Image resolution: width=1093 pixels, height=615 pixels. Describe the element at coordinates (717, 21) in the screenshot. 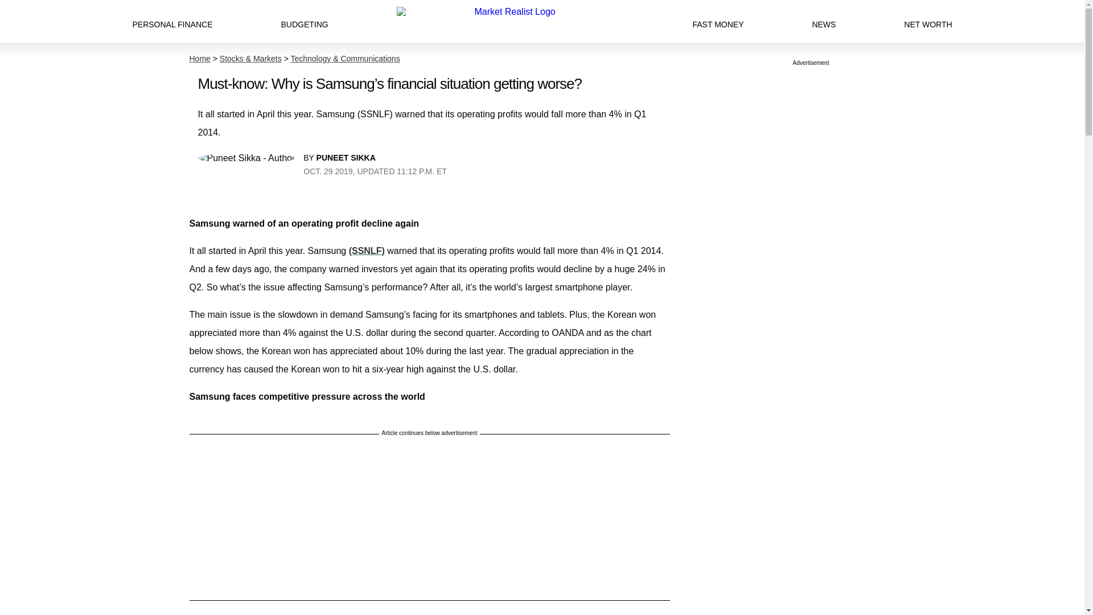

I see `FAST MONEY` at that location.